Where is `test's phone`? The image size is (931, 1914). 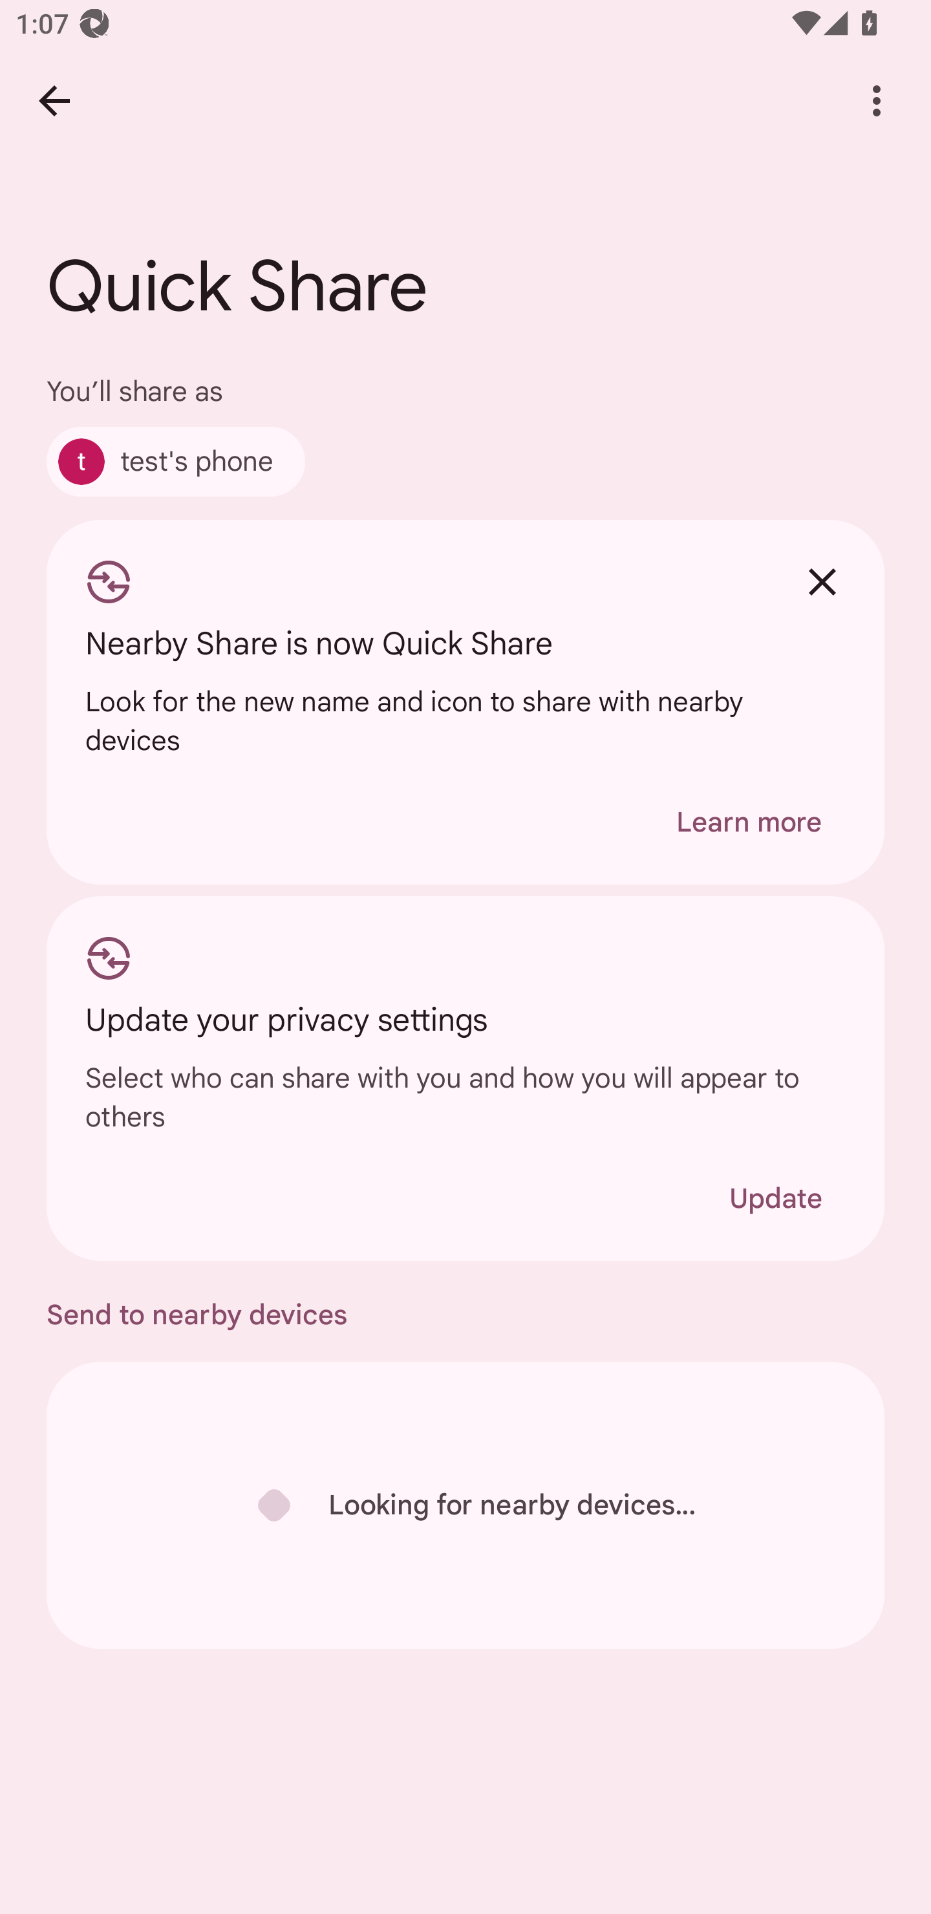
test's phone is located at coordinates (176, 462).